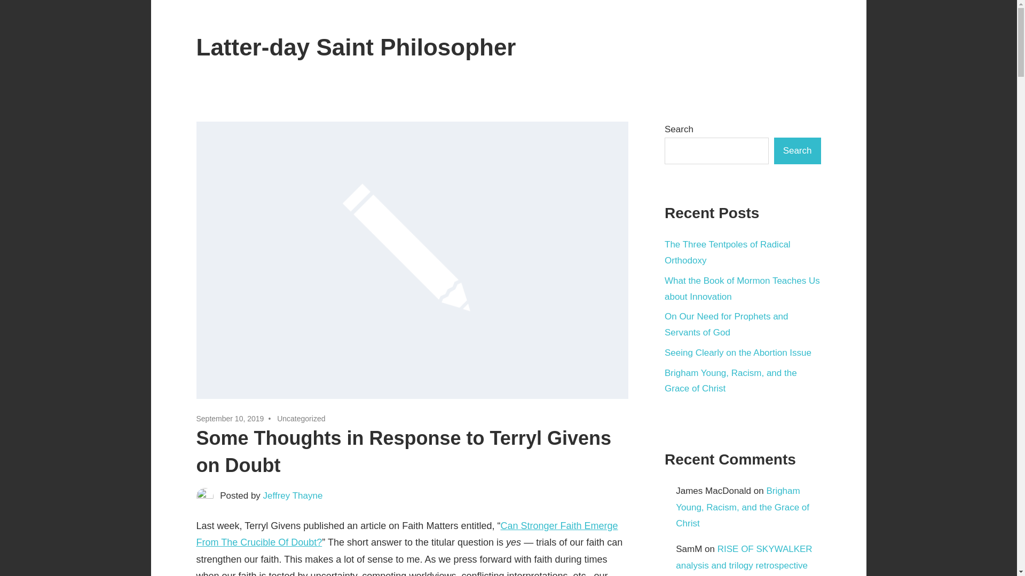 The width and height of the screenshot is (1025, 576). What do you see at coordinates (742, 289) in the screenshot?
I see `What the Book of Mormon Teaches Us about Innovation` at bounding box center [742, 289].